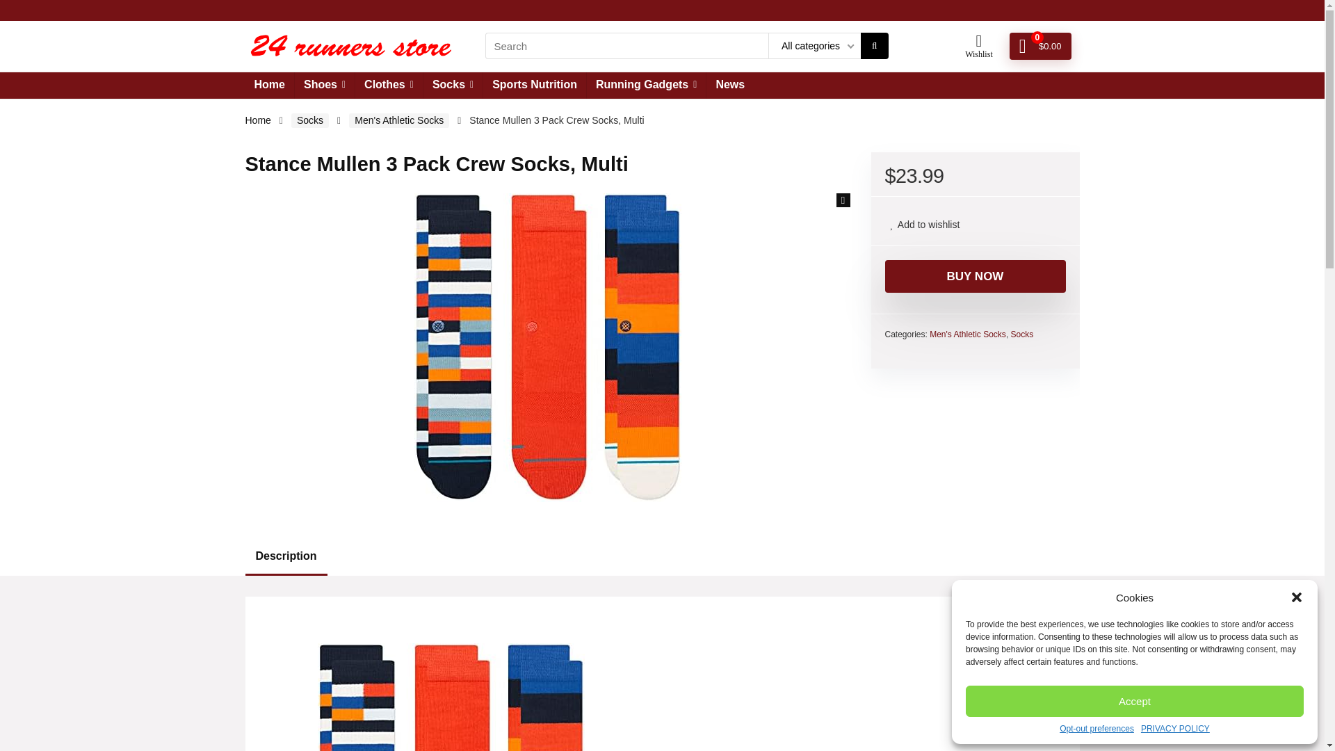 The height and width of the screenshot is (751, 1335). Describe the element at coordinates (1135, 701) in the screenshot. I see `Accept` at that location.